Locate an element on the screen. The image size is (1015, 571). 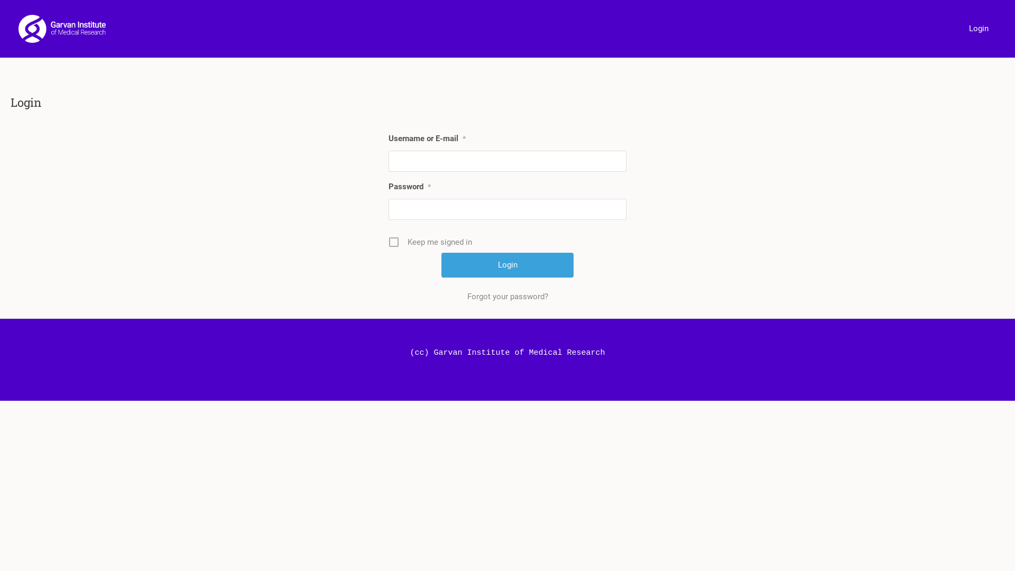
Login is located at coordinates (508, 265).